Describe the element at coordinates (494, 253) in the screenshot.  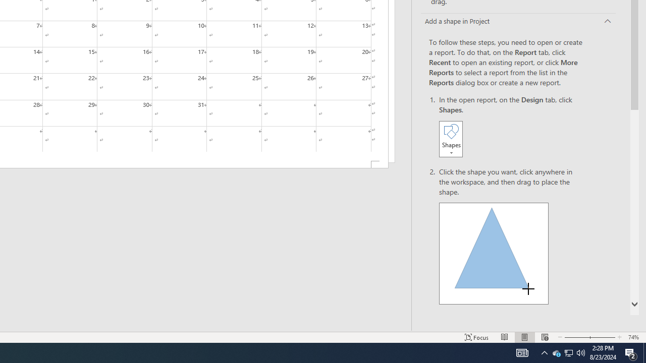
I see `Drawing a shape` at that location.